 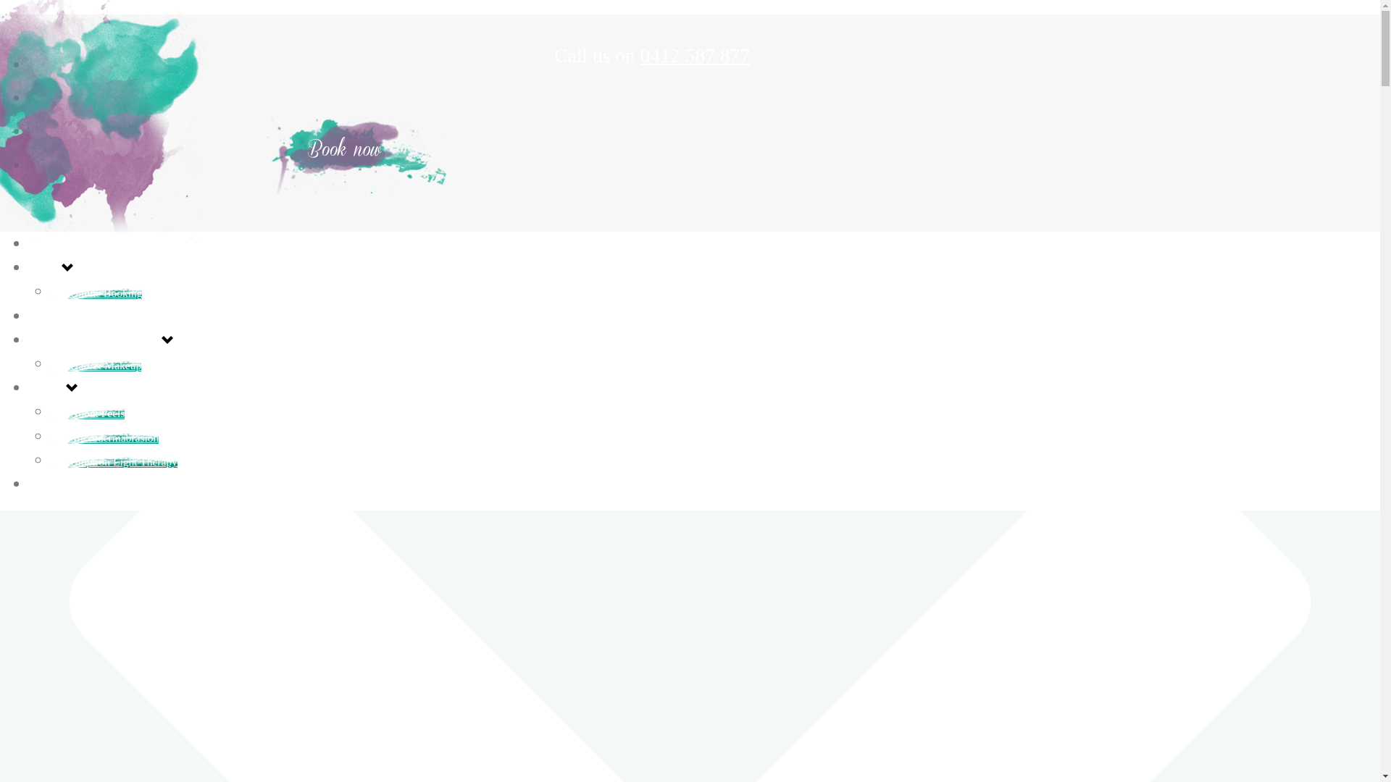 What do you see at coordinates (45, 269) in the screenshot?
I see `About` at bounding box center [45, 269].